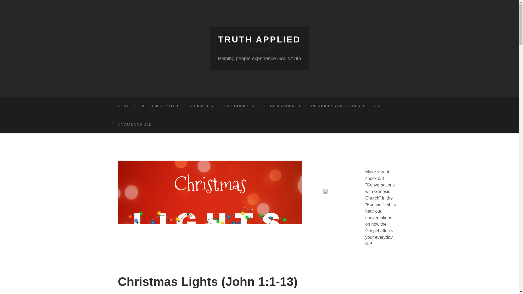  I want to click on PODCAST, so click(202, 106).